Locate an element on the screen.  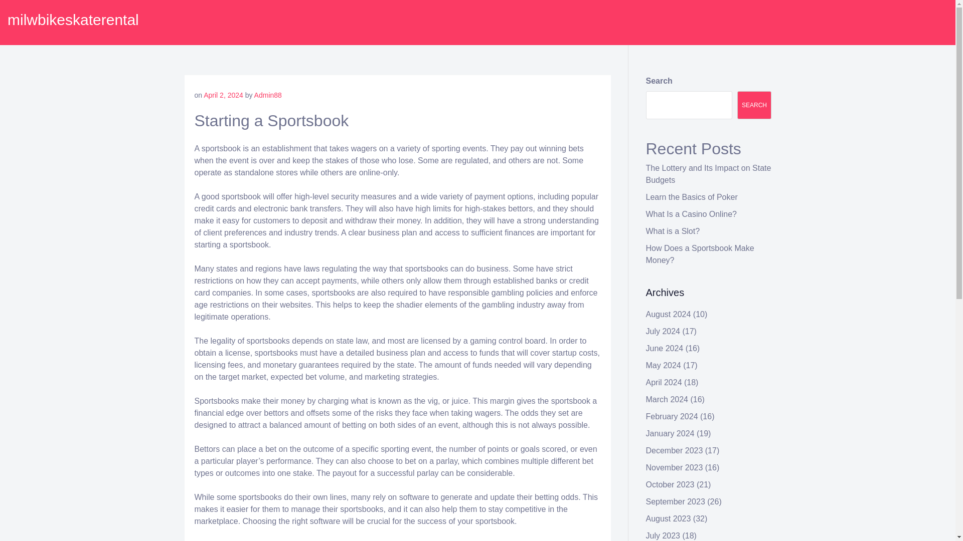
January 2024 is located at coordinates (670, 433).